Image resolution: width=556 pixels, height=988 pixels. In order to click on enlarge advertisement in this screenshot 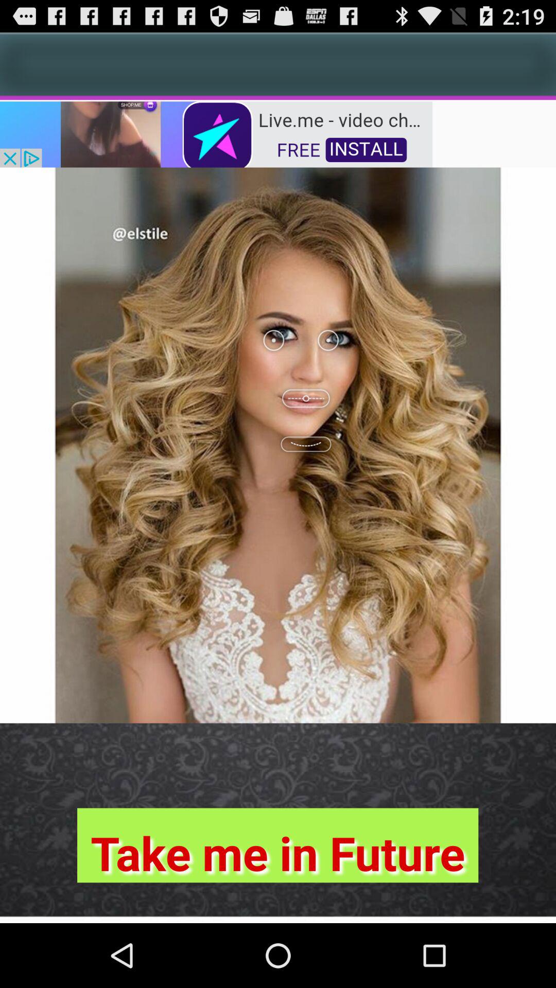, I will do `click(216, 134)`.